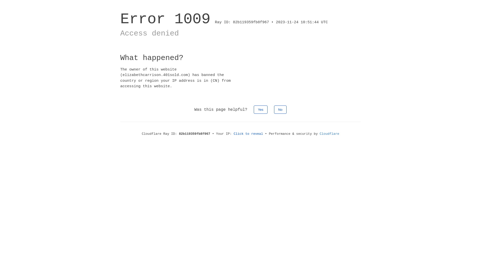 The height and width of the screenshot is (270, 481). Describe the element at coordinates (281, 109) in the screenshot. I see `No` at that location.